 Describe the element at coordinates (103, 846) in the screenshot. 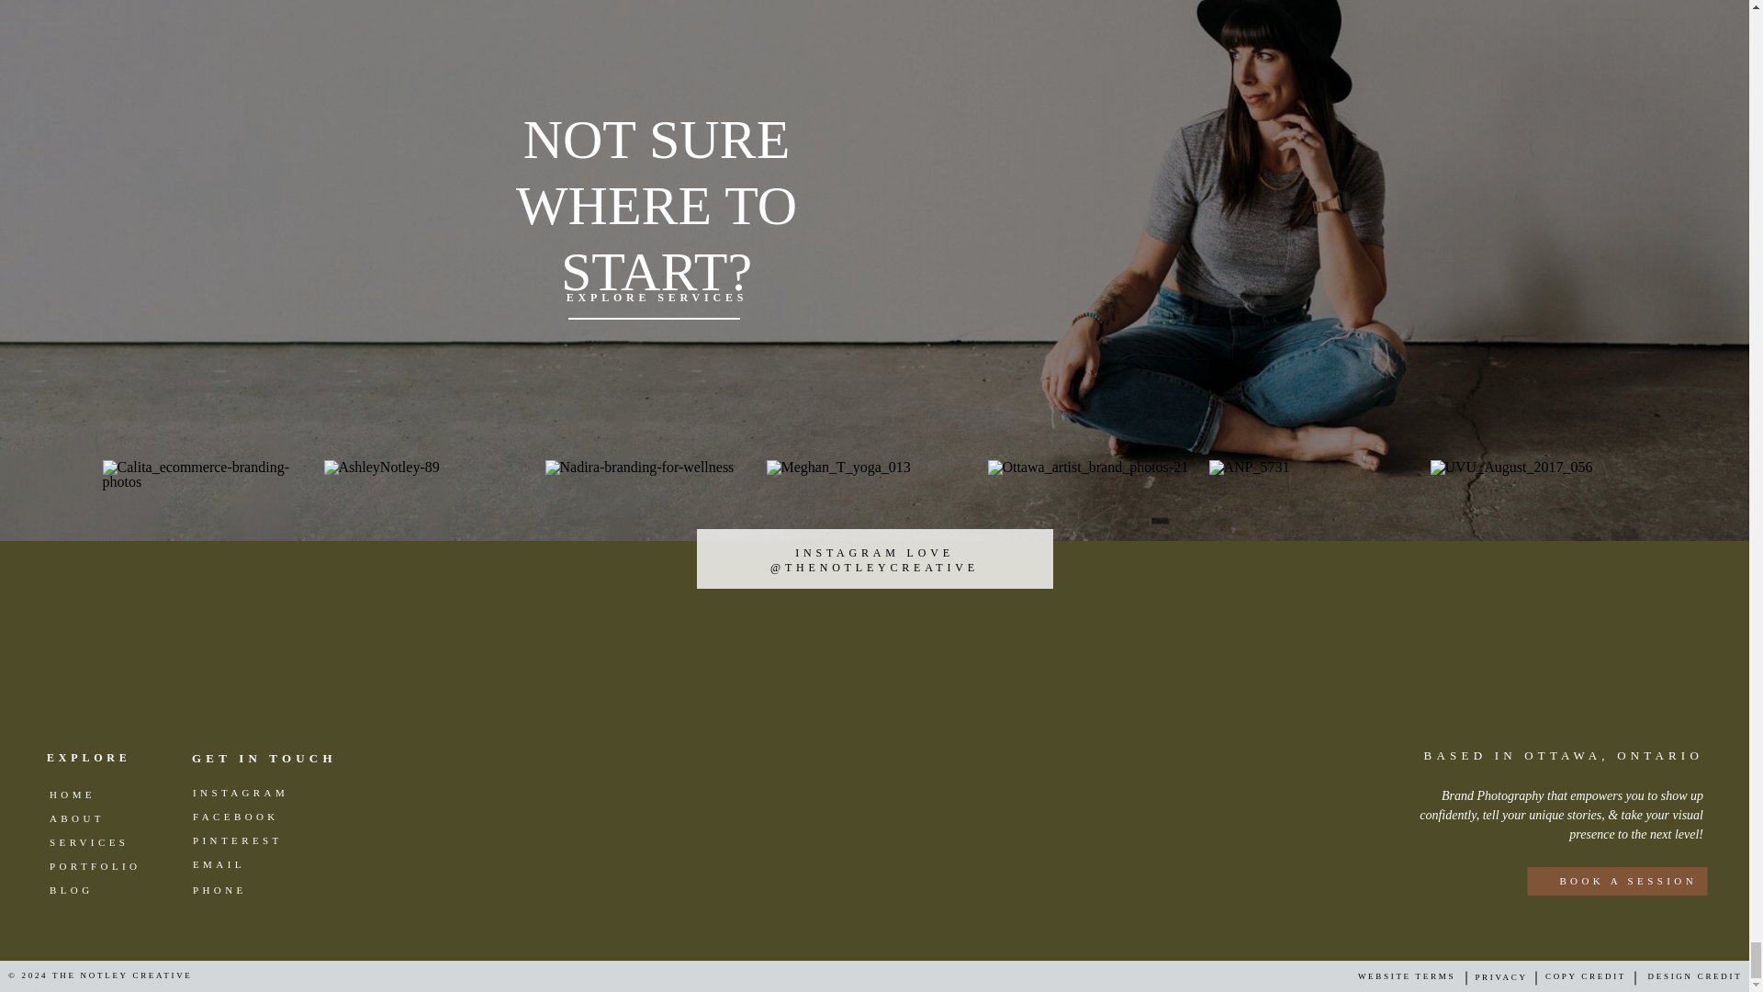

I see `SERVICES` at that location.